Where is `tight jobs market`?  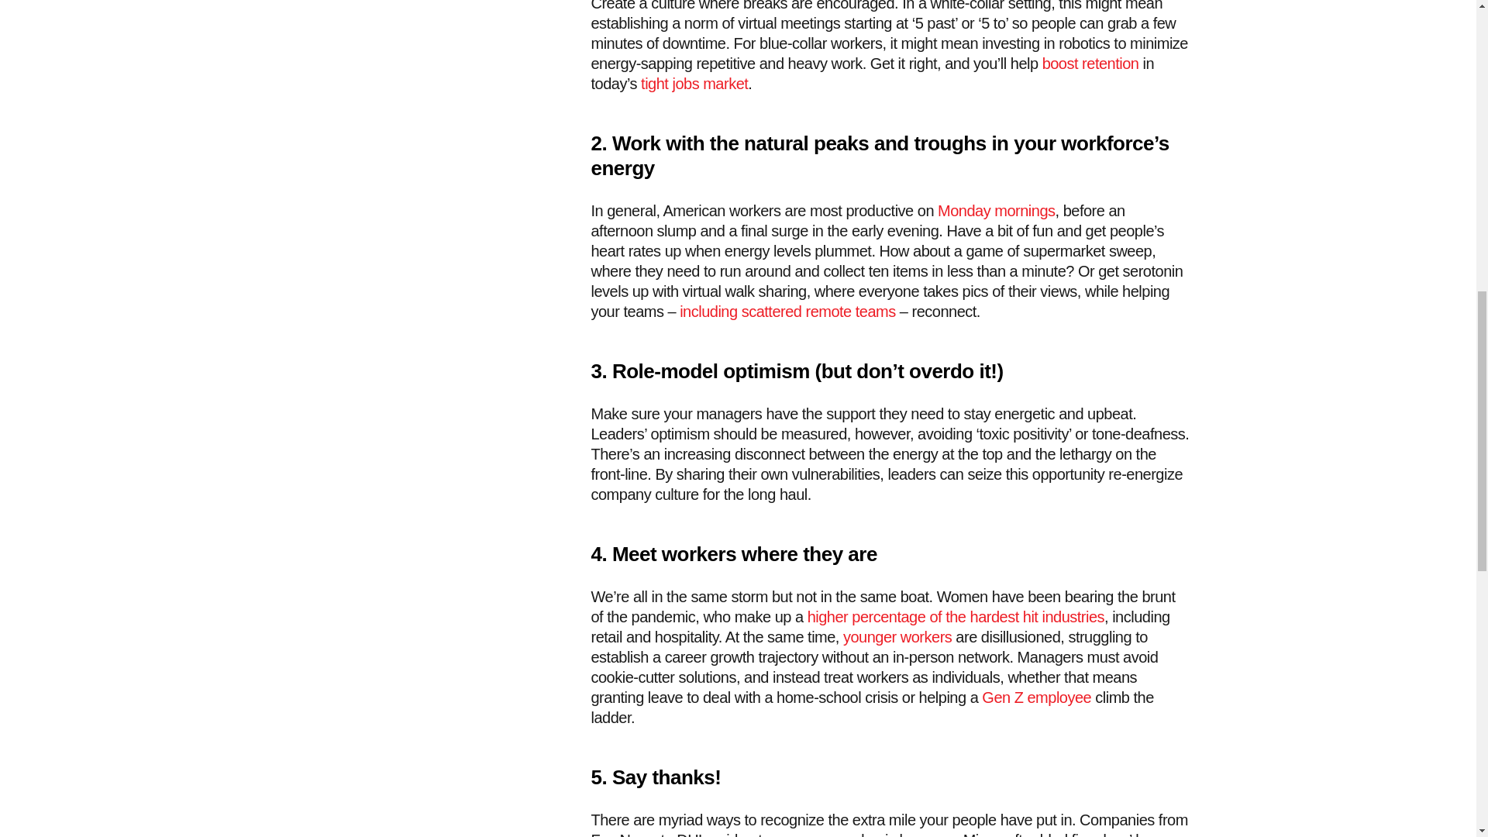 tight jobs market is located at coordinates (694, 84).